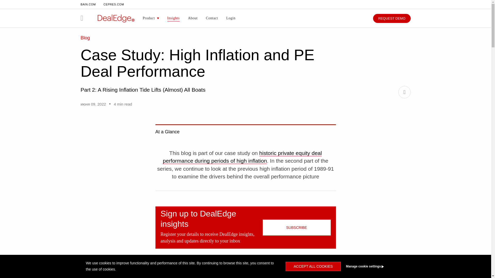 The height and width of the screenshot is (278, 495). I want to click on Product, so click(151, 18).